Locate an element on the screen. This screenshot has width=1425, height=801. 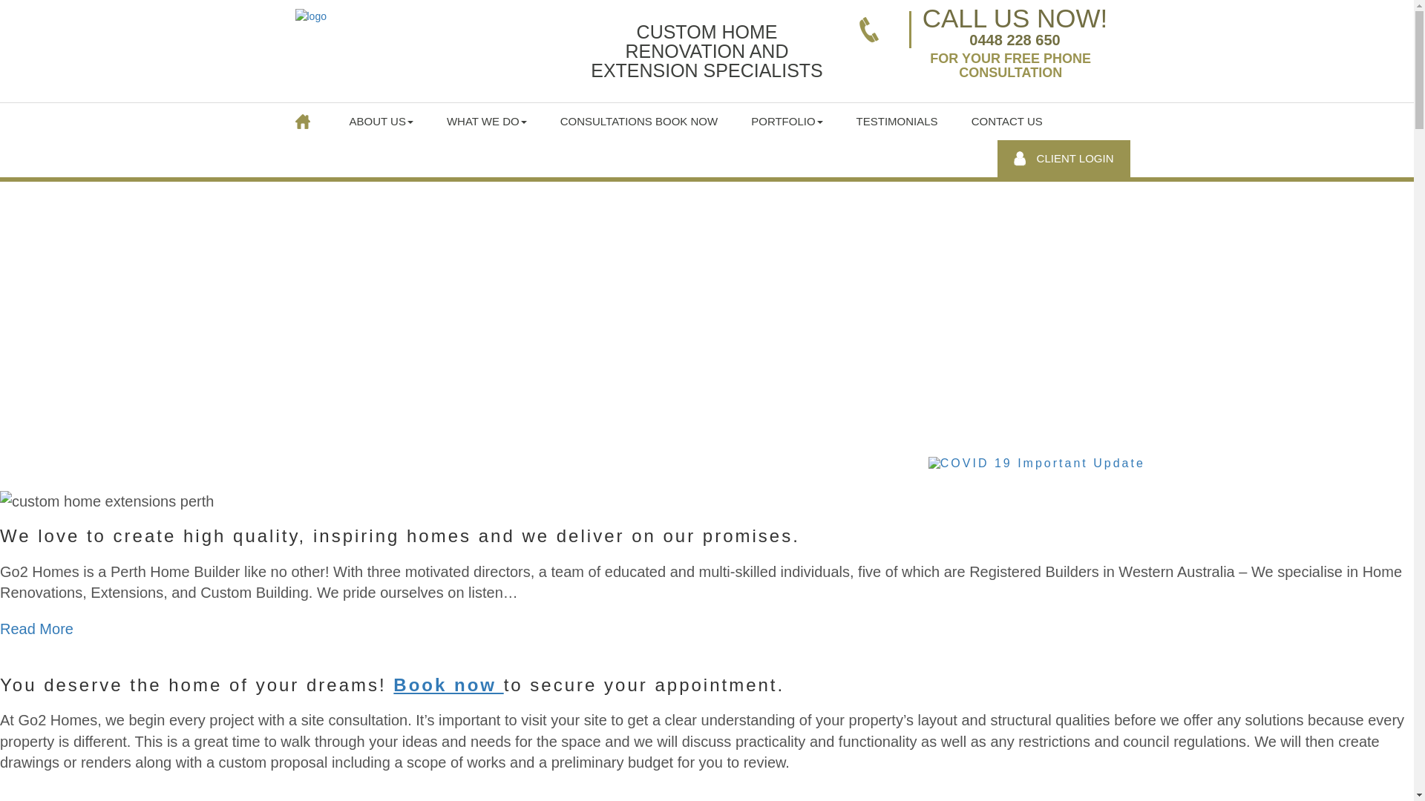
CONTACT US is located at coordinates (1008, 122).